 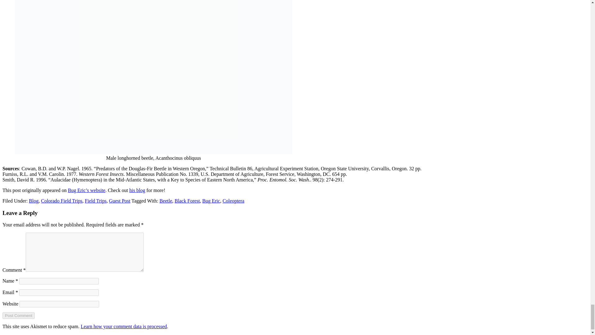 What do you see at coordinates (233, 201) in the screenshot?
I see `Coleoptera` at bounding box center [233, 201].